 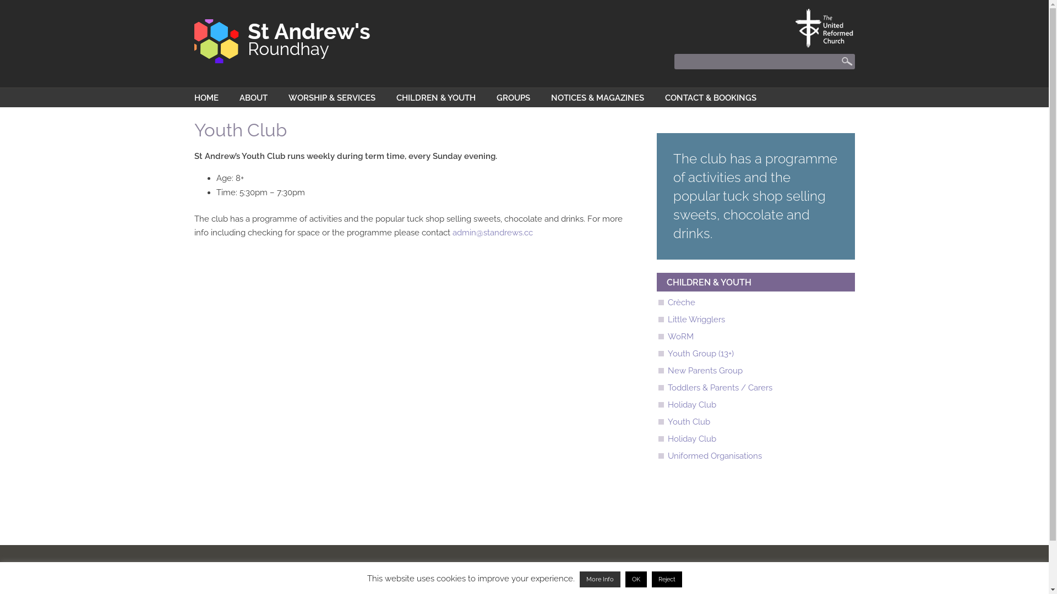 What do you see at coordinates (705, 371) in the screenshot?
I see `New Parents Group` at bounding box center [705, 371].